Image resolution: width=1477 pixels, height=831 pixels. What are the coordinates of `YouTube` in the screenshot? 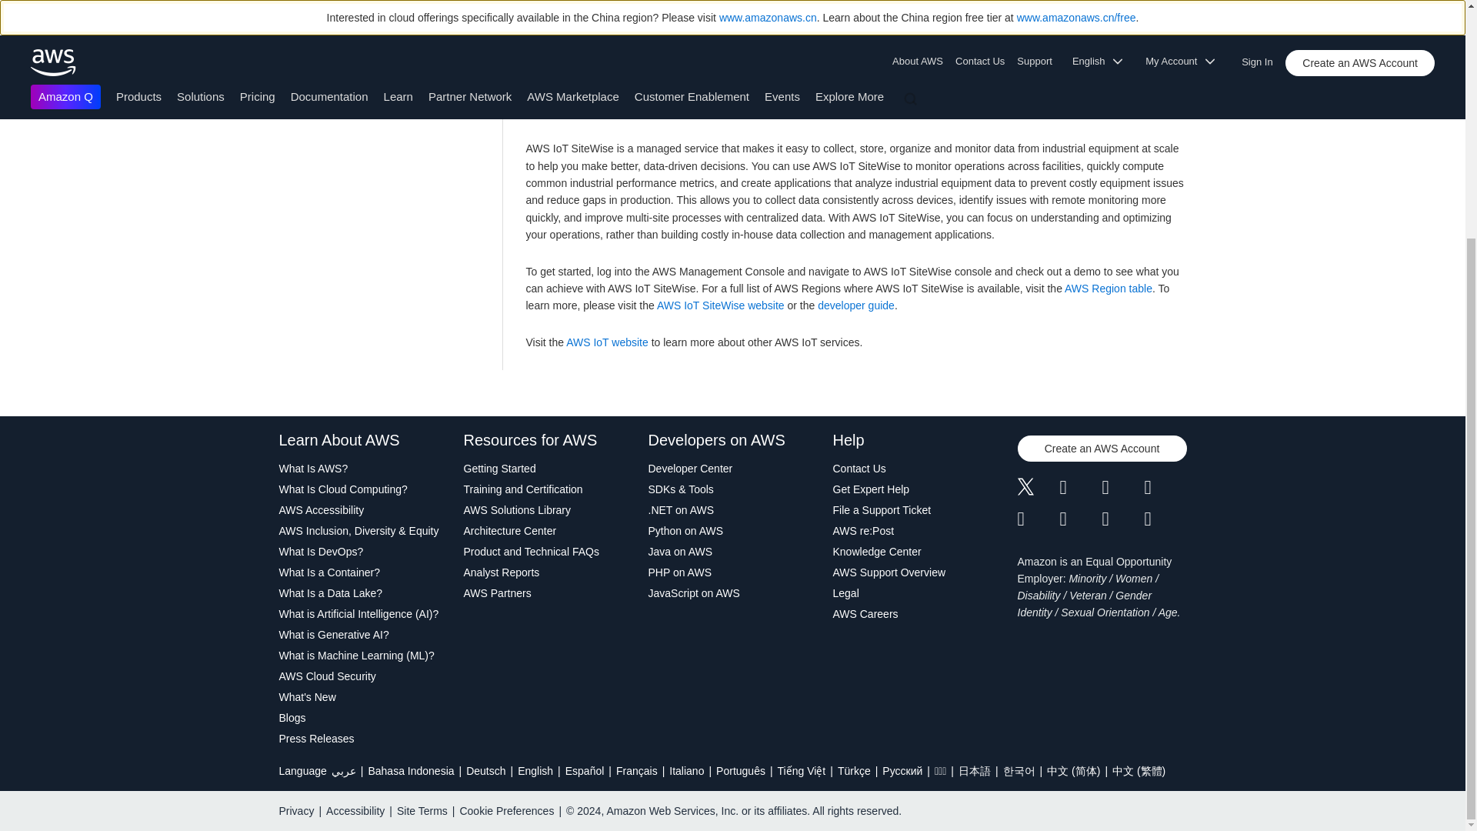 It's located at (1081, 519).